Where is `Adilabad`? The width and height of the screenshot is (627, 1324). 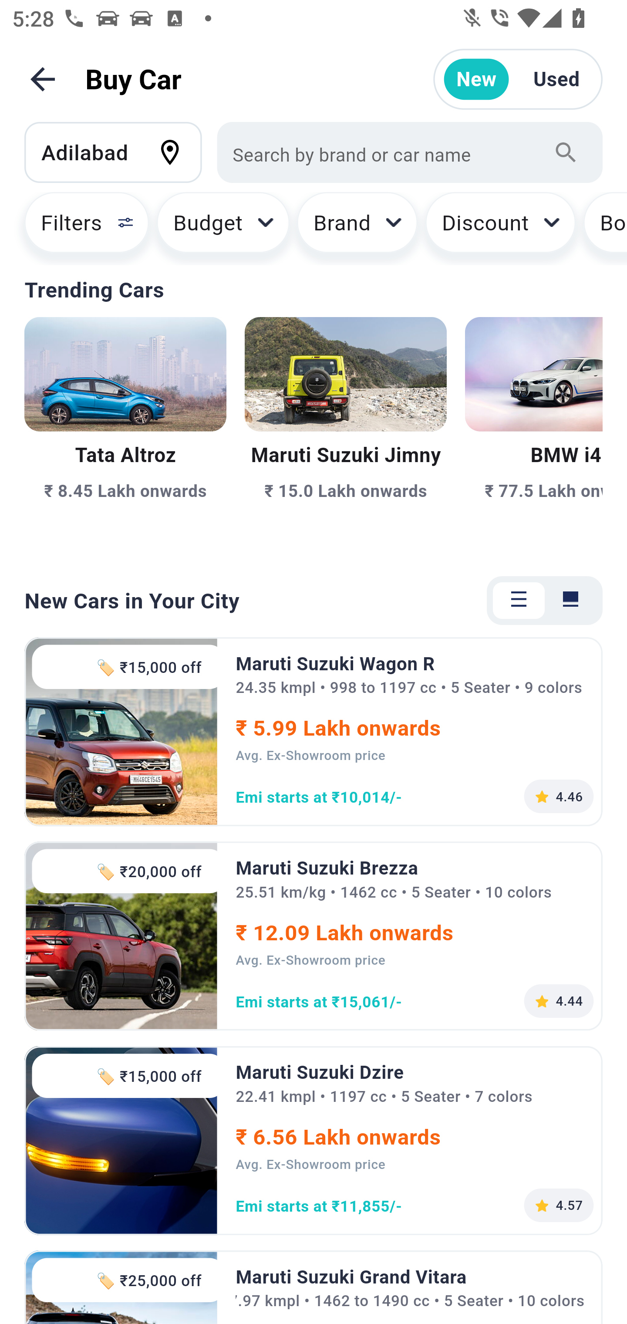
Adilabad is located at coordinates (121, 152).